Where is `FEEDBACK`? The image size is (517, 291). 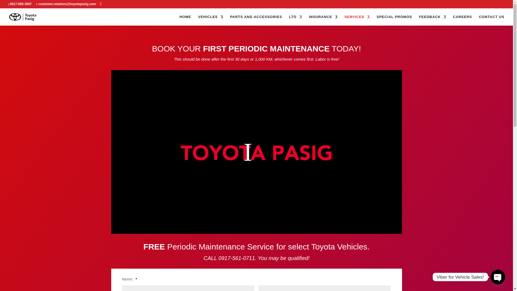
FEEDBACK is located at coordinates (432, 20).